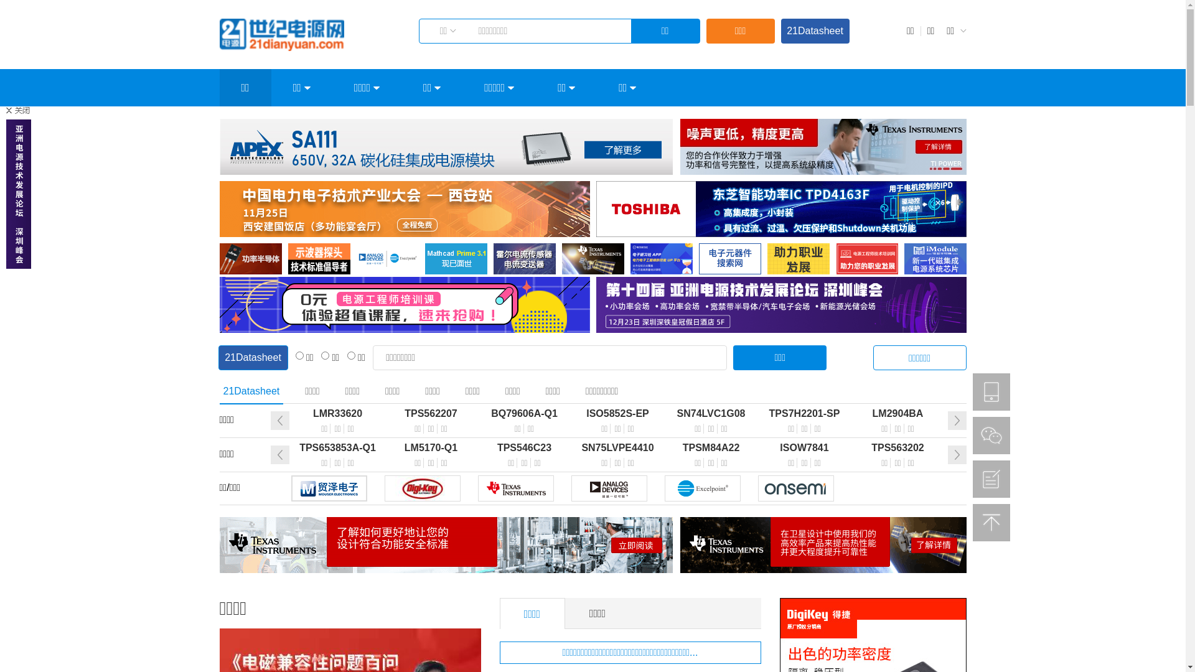  What do you see at coordinates (338, 448) in the screenshot?
I see `TPS653853A-Q1` at bounding box center [338, 448].